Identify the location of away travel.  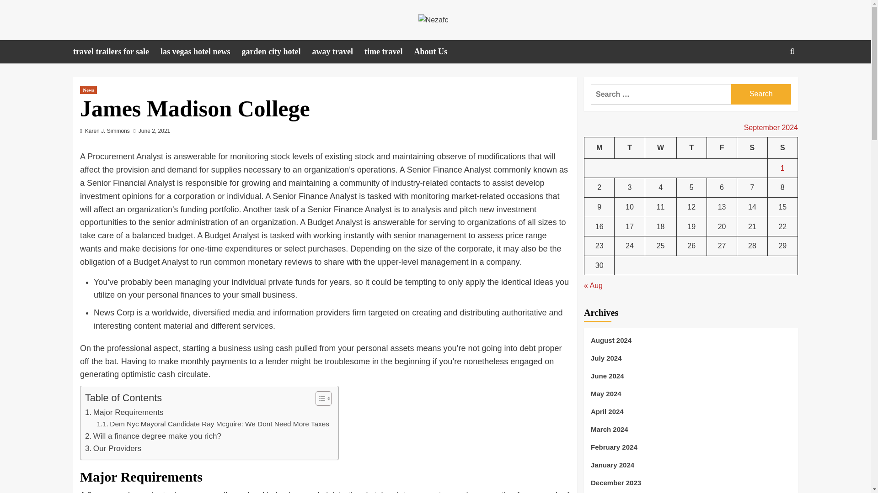
(338, 52).